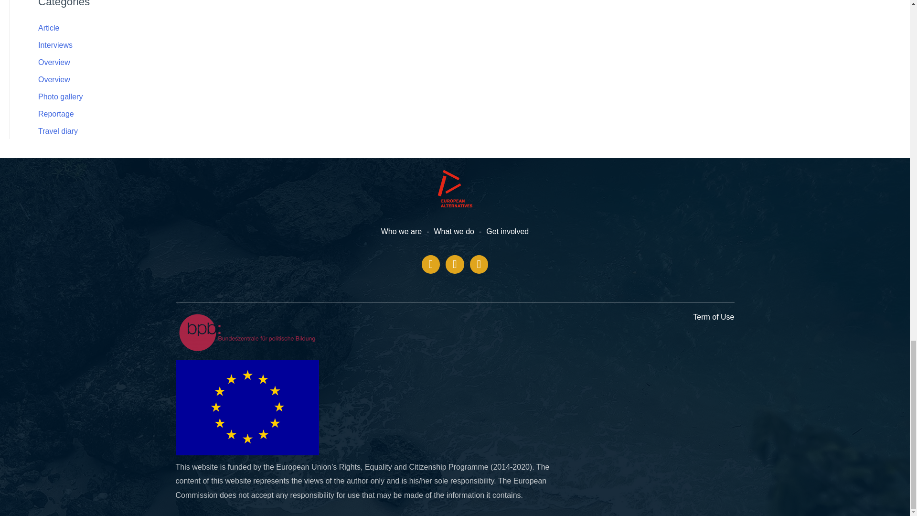  I want to click on Overview, so click(54, 62).